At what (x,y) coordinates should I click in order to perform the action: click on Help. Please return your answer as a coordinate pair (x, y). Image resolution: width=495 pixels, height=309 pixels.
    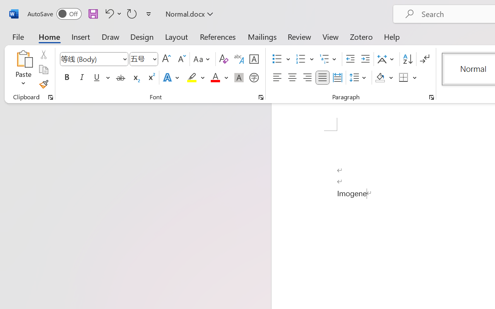
    Looking at the image, I should click on (392, 36).